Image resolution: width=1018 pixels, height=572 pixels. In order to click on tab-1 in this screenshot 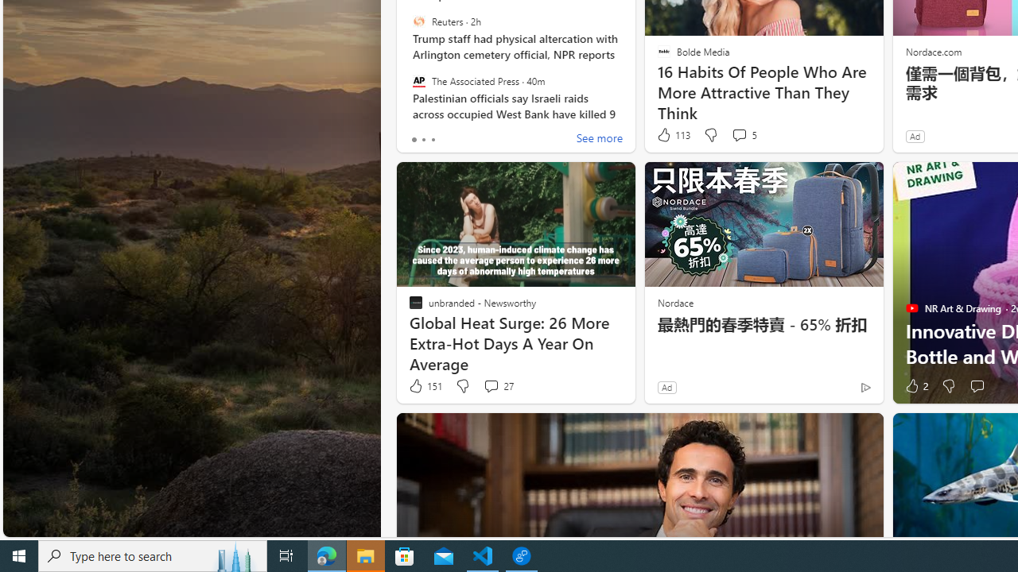, I will do `click(423, 140)`.